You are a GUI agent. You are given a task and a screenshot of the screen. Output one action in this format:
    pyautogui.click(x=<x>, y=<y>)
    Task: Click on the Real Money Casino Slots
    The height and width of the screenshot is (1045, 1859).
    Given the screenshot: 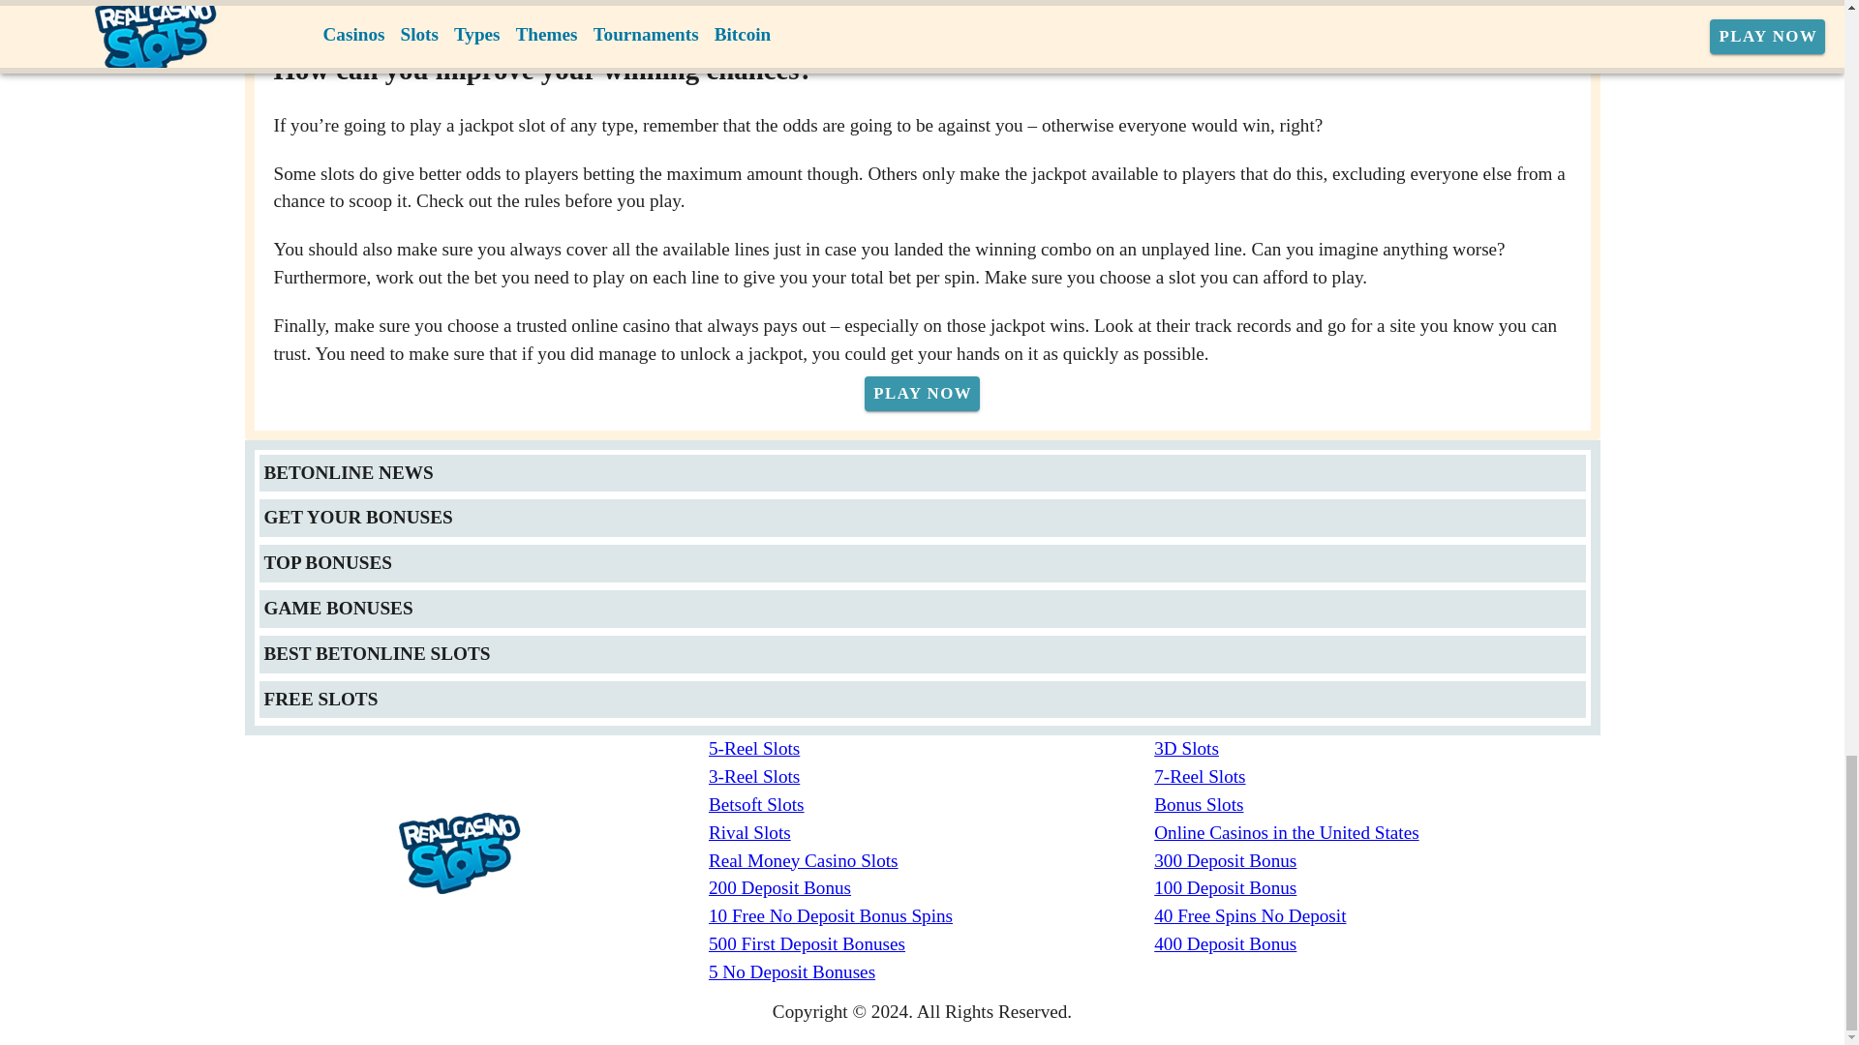 What is the action you would take?
    pyautogui.click(x=931, y=861)
    